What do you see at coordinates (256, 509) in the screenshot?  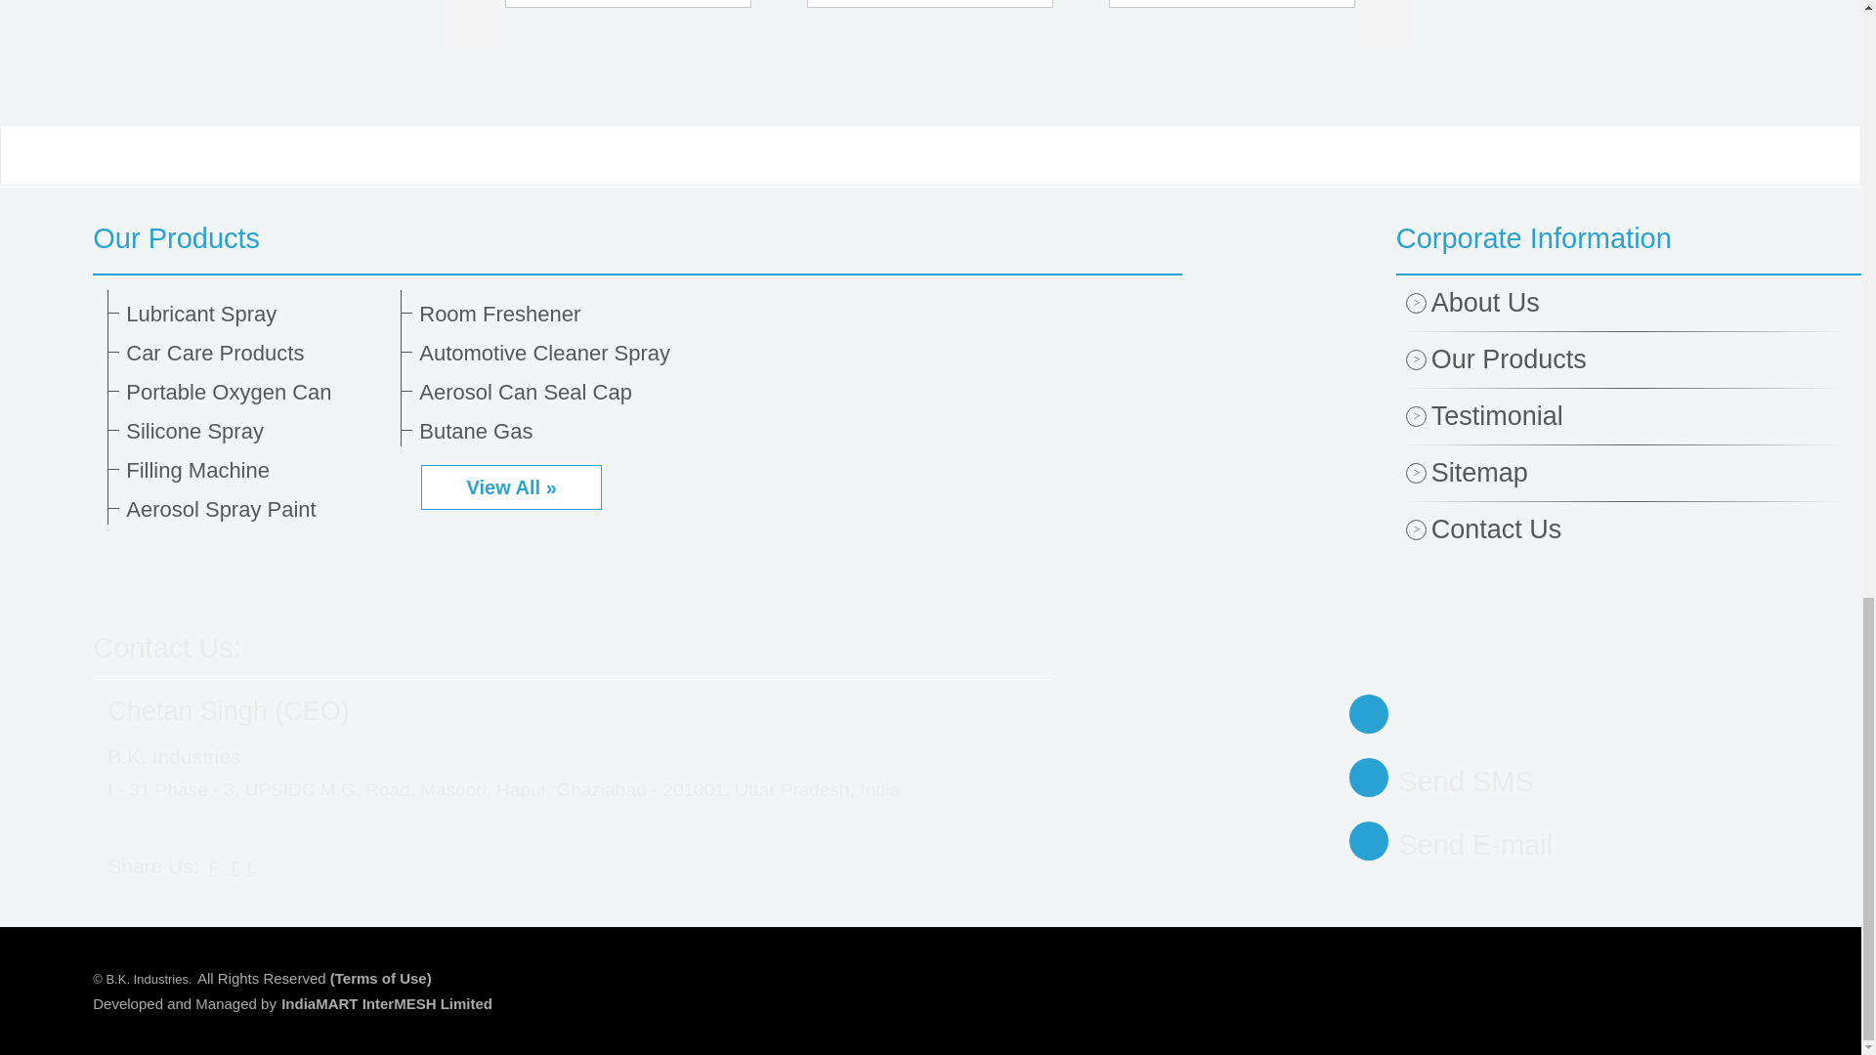 I see `Aerosol Spray Paint` at bounding box center [256, 509].